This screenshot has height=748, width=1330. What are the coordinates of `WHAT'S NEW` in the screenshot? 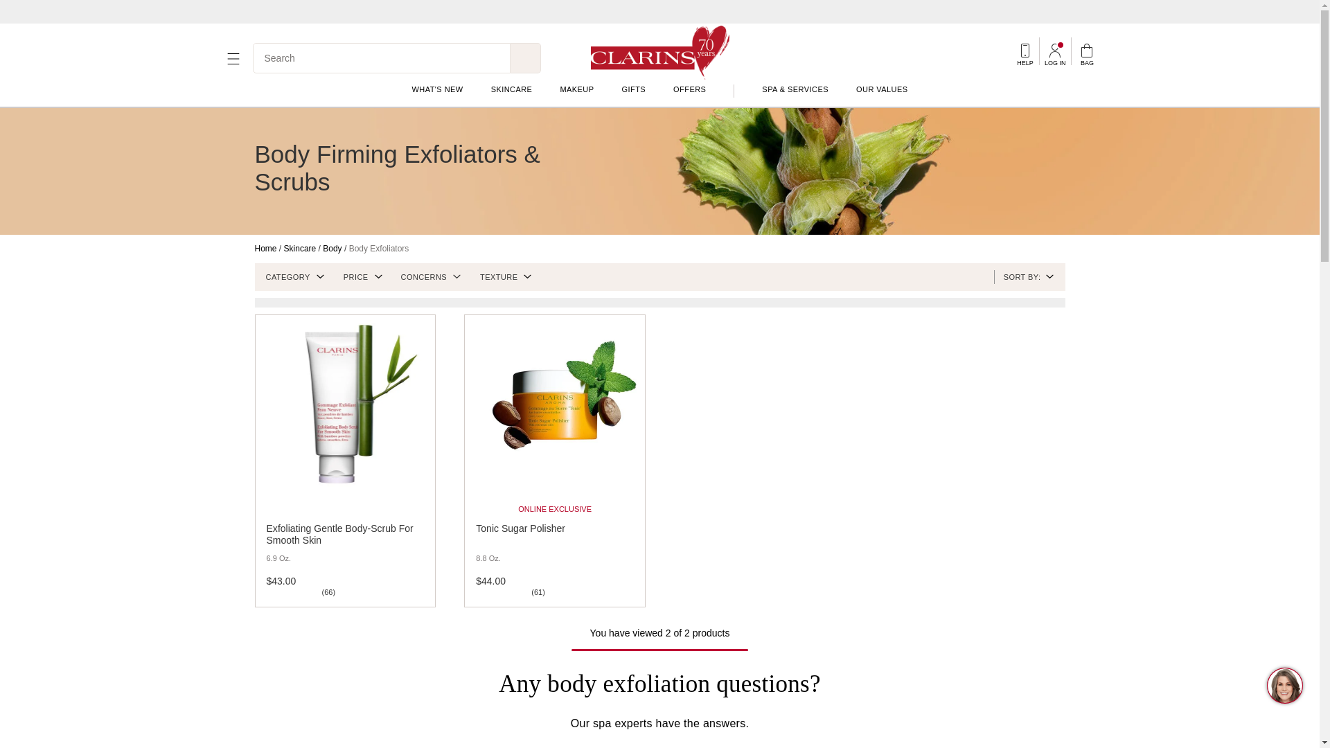 It's located at (436, 89).